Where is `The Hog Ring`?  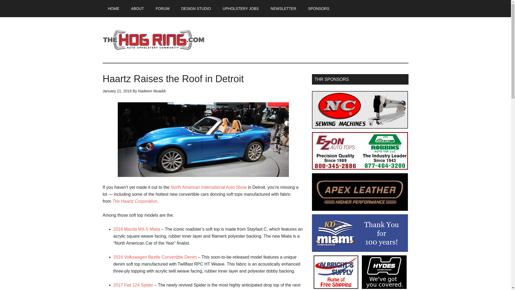
The Hog Ring is located at coordinates (153, 40).